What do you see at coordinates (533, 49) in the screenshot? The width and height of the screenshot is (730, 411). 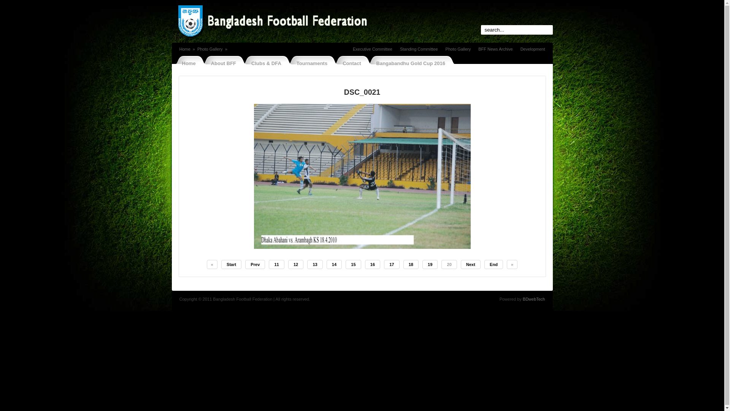 I see `Development` at bounding box center [533, 49].